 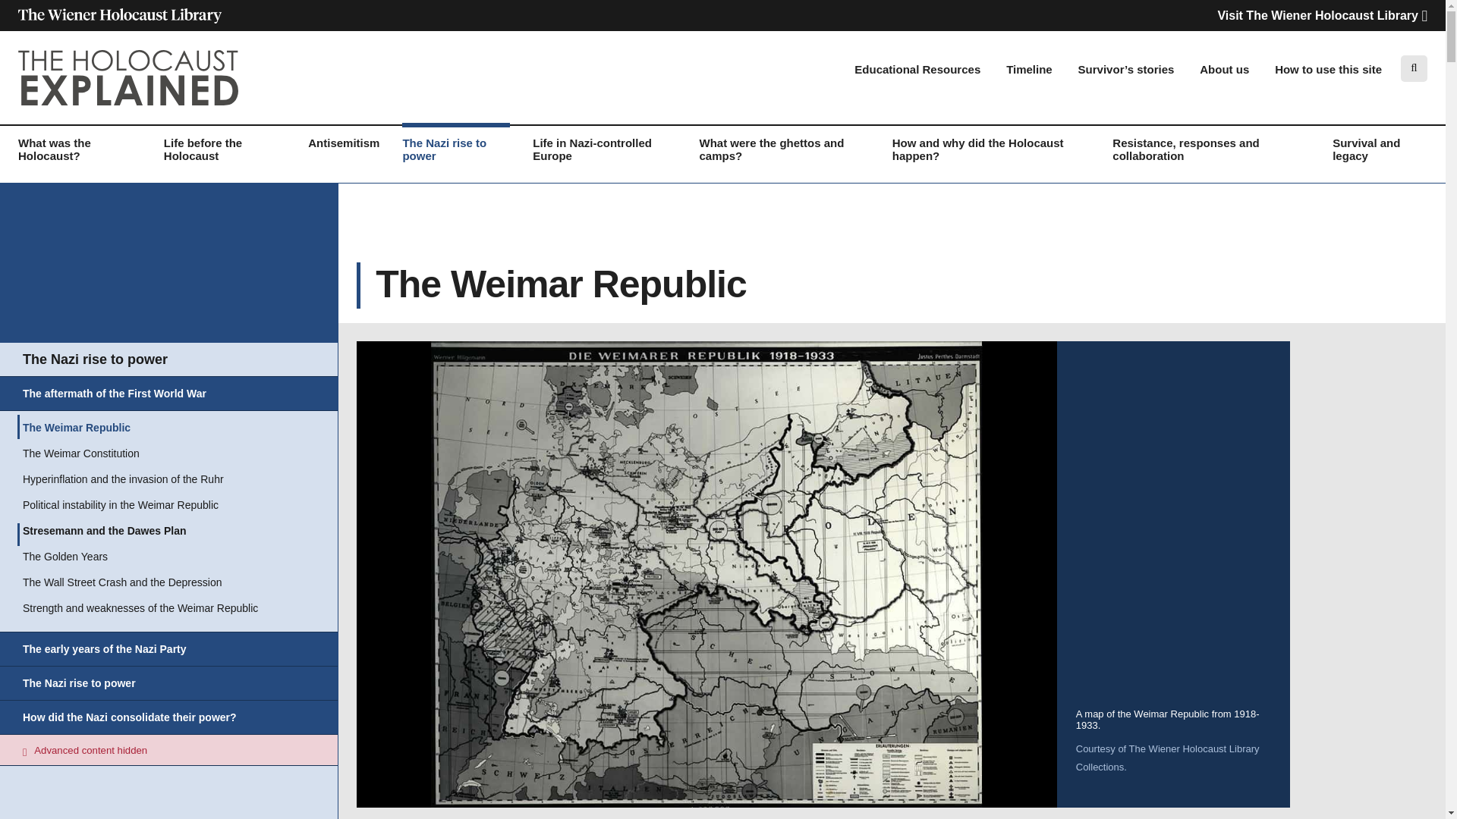 I want to click on Life in Nazi-controlled Europe, so click(x=604, y=155).